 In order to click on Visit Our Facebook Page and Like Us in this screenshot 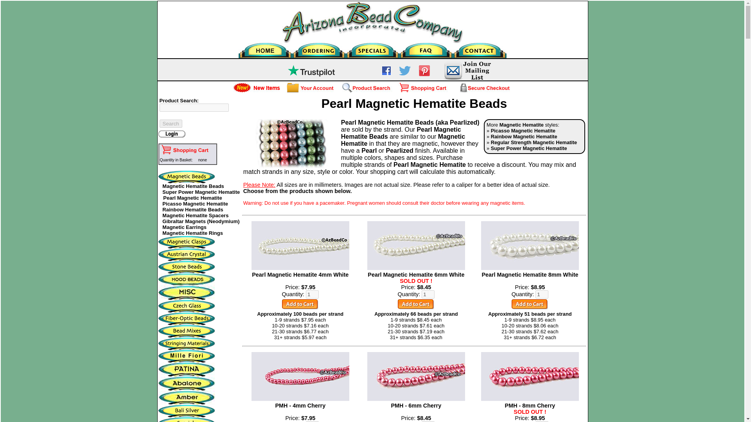, I will do `click(386, 73)`.